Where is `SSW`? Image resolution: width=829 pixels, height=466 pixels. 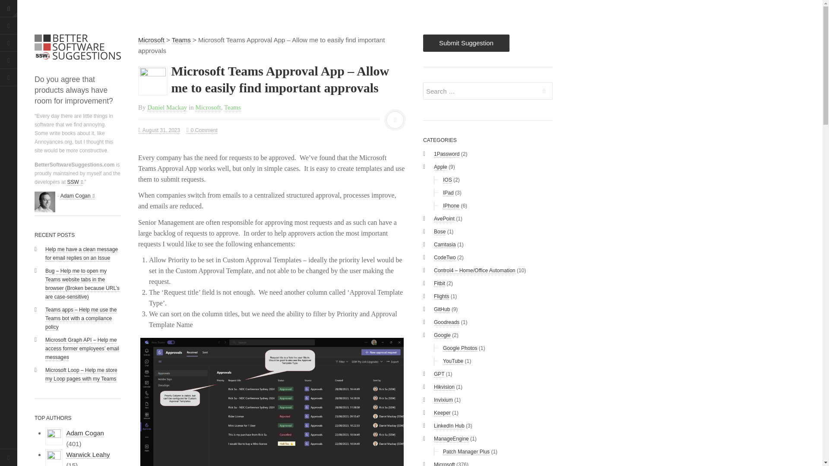
SSW is located at coordinates (75, 182).